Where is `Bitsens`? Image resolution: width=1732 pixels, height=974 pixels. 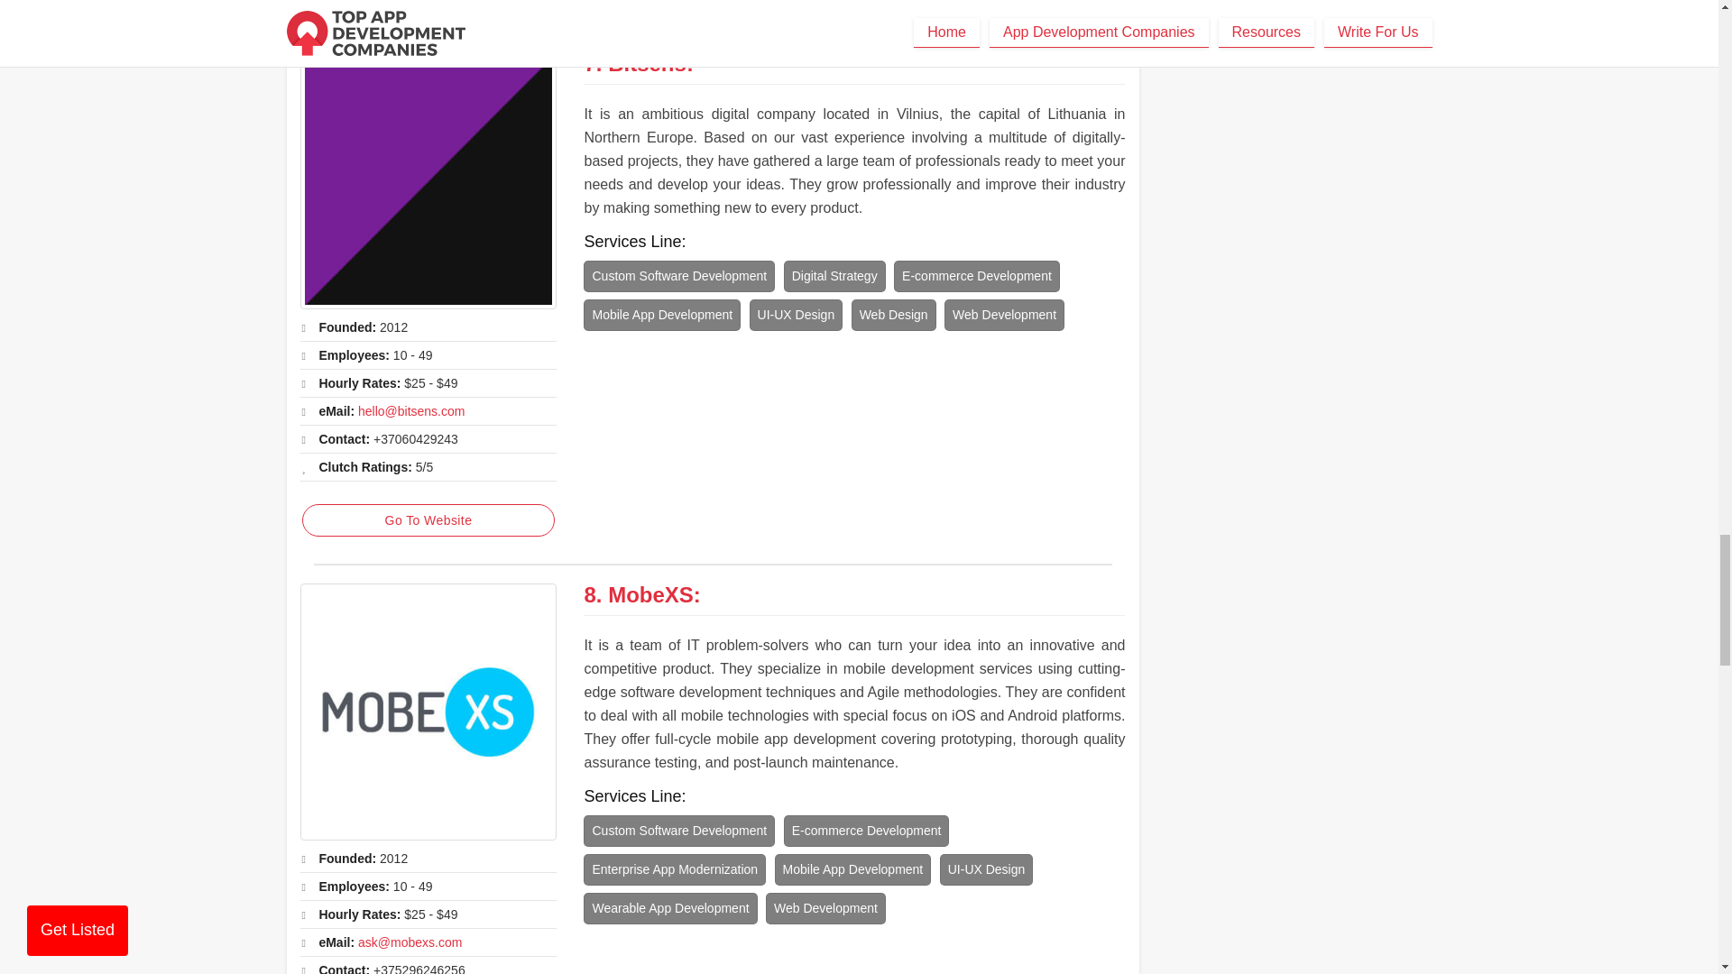 Bitsens is located at coordinates (428, 180).